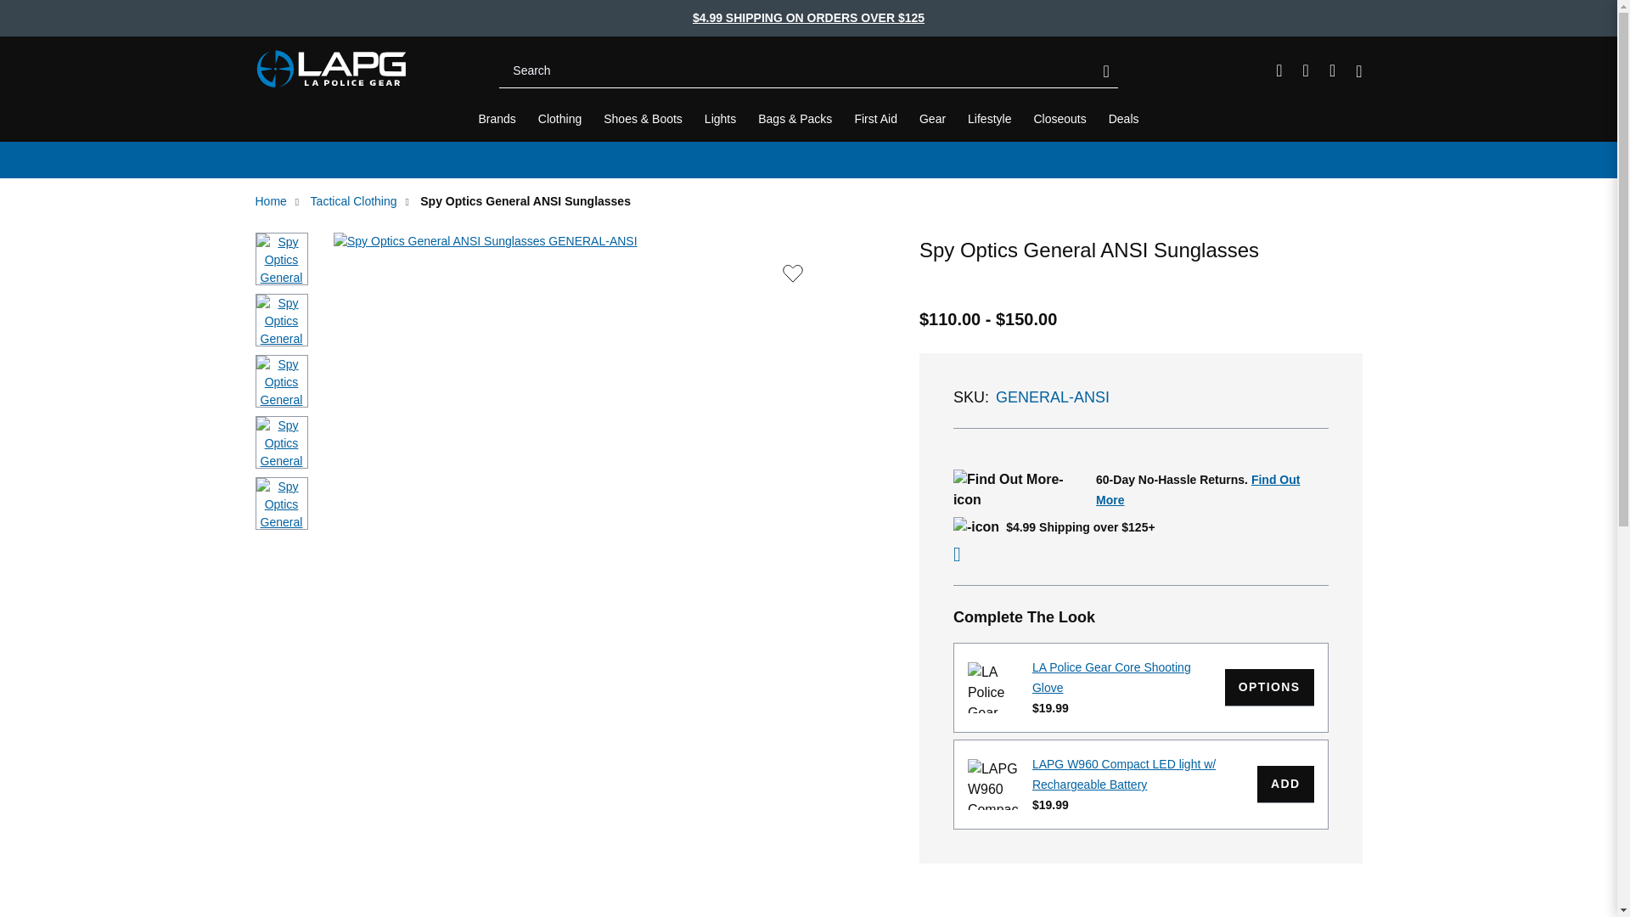  Describe the element at coordinates (1332, 70) in the screenshot. I see `Account` at that location.